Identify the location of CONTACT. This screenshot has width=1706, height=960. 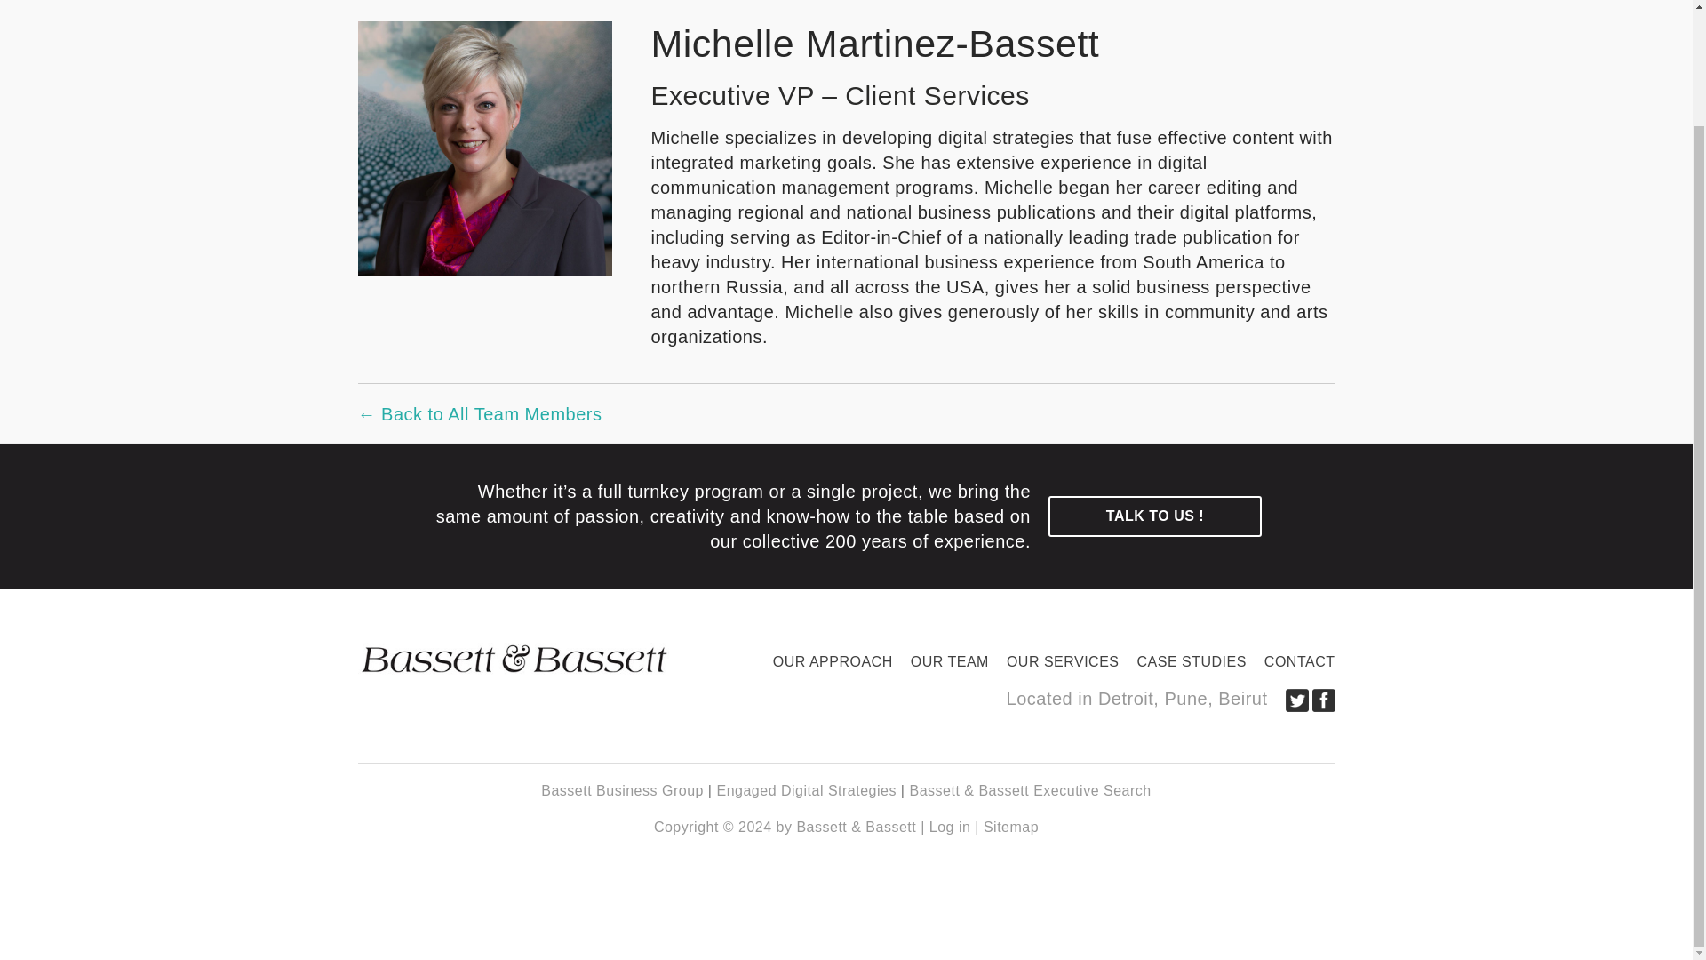
(1295, 661).